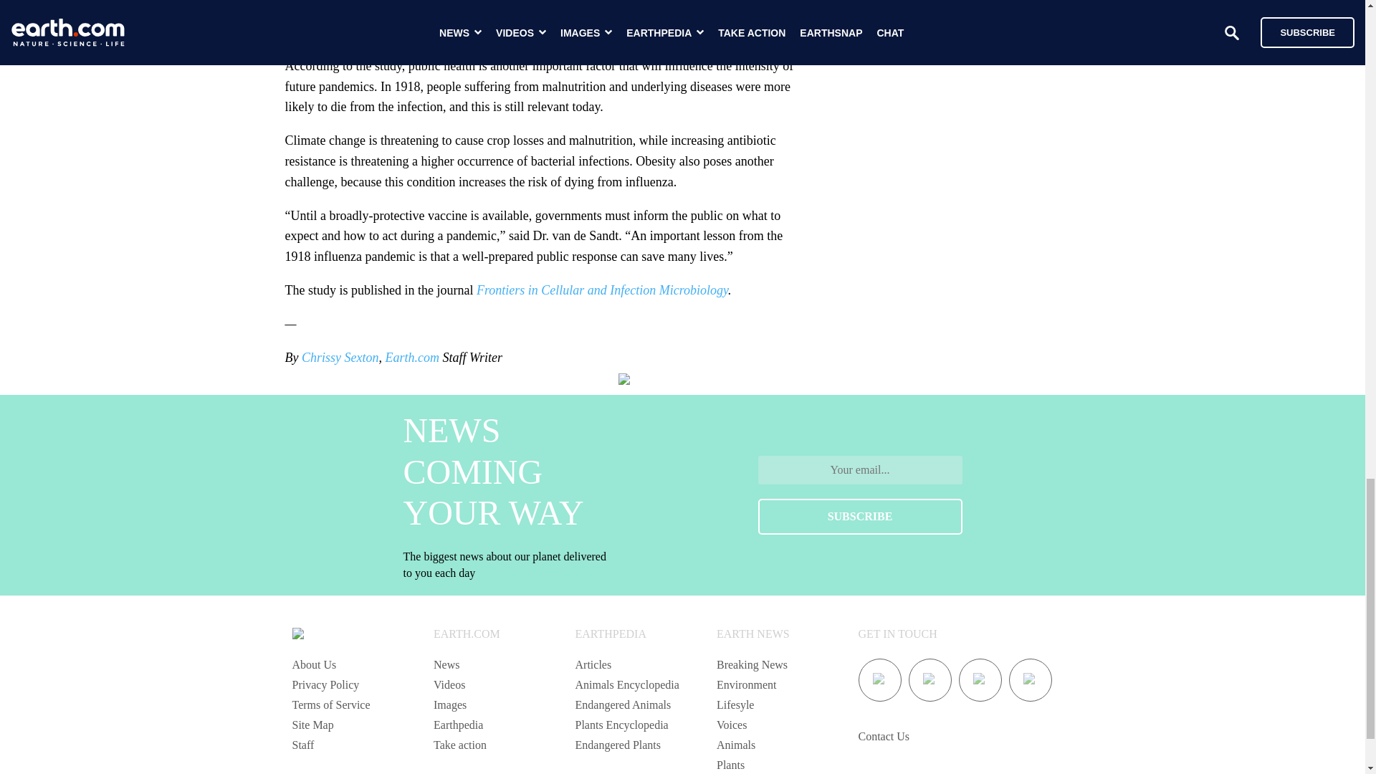 Image resolution: width=1376 pixels, height=774 pixels. What do you see at coordinates (602, 290) in the screenshot?
I see `Frontiers in Cellular and Infection Microbiology` at bounding box center [602, 290].